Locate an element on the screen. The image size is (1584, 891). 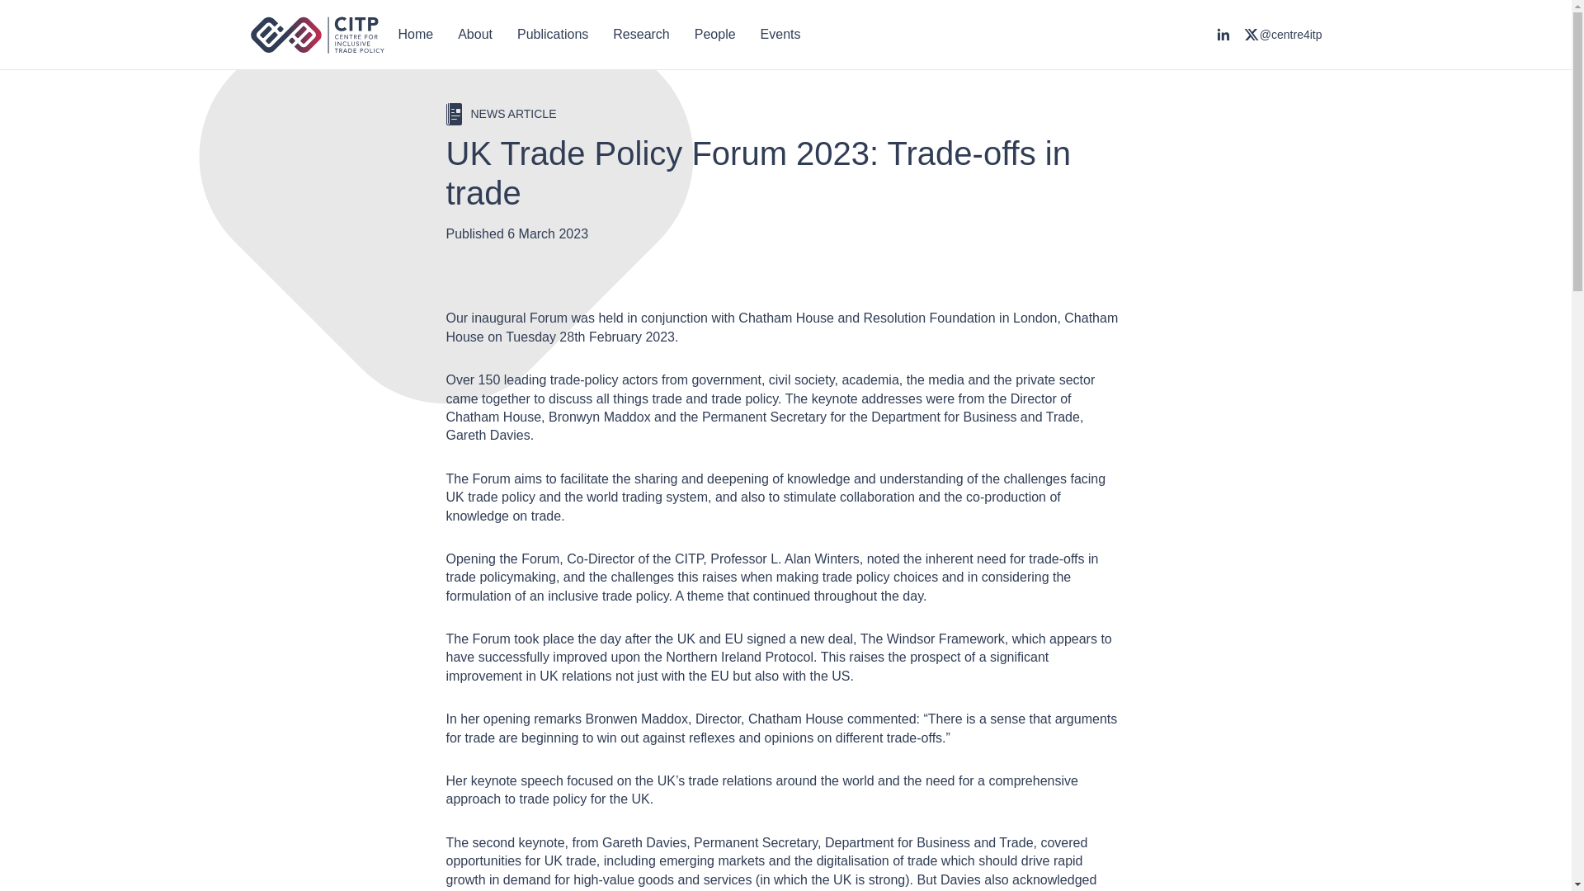
Events is located at coordinates (780, 35).